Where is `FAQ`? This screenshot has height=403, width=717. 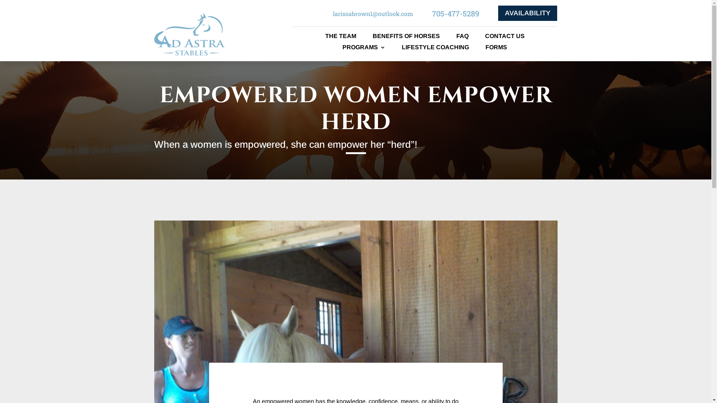
FAQ is located at coordinates (462, 38).